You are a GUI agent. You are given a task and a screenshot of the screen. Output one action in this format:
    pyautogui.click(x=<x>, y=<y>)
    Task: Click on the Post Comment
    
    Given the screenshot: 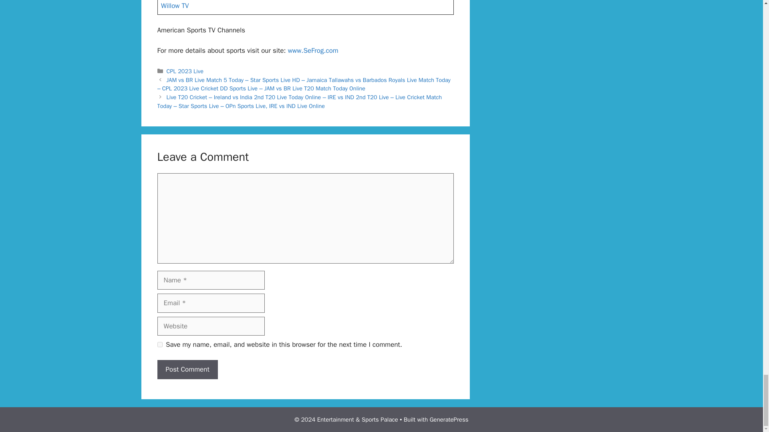 What is the action you would take?
    pyautogui.click(x=187, y=370)
    